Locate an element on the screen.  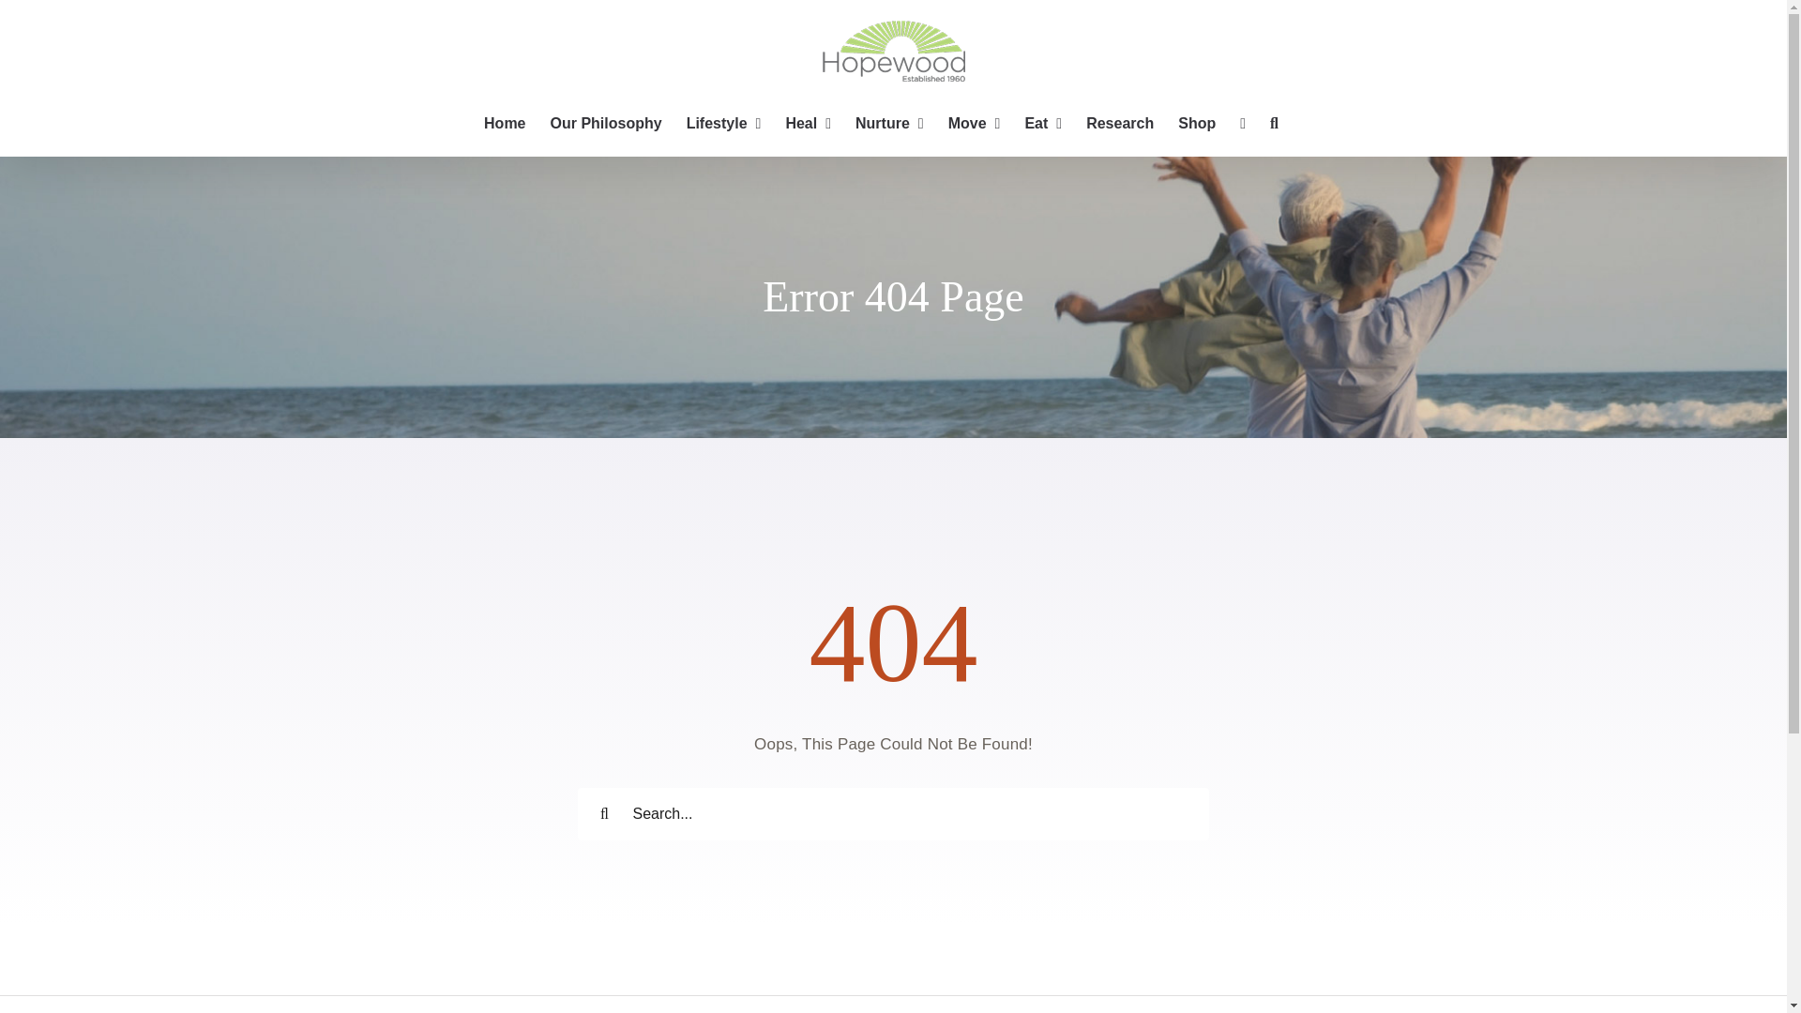
Eat is located at coordinates (1043, 124).